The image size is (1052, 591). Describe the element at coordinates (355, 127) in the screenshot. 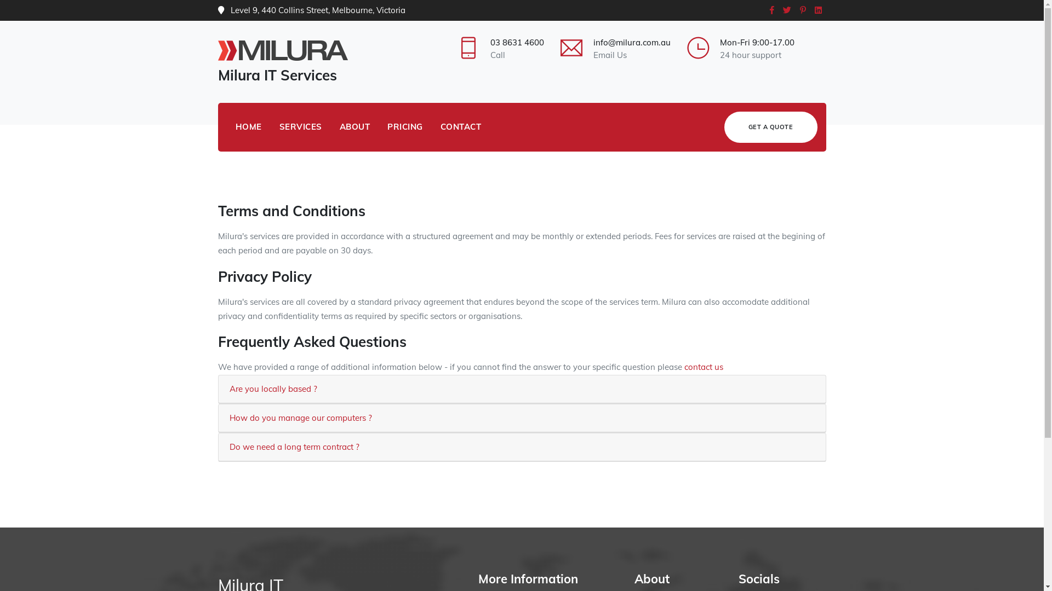

I see `ABOUT` at that location.